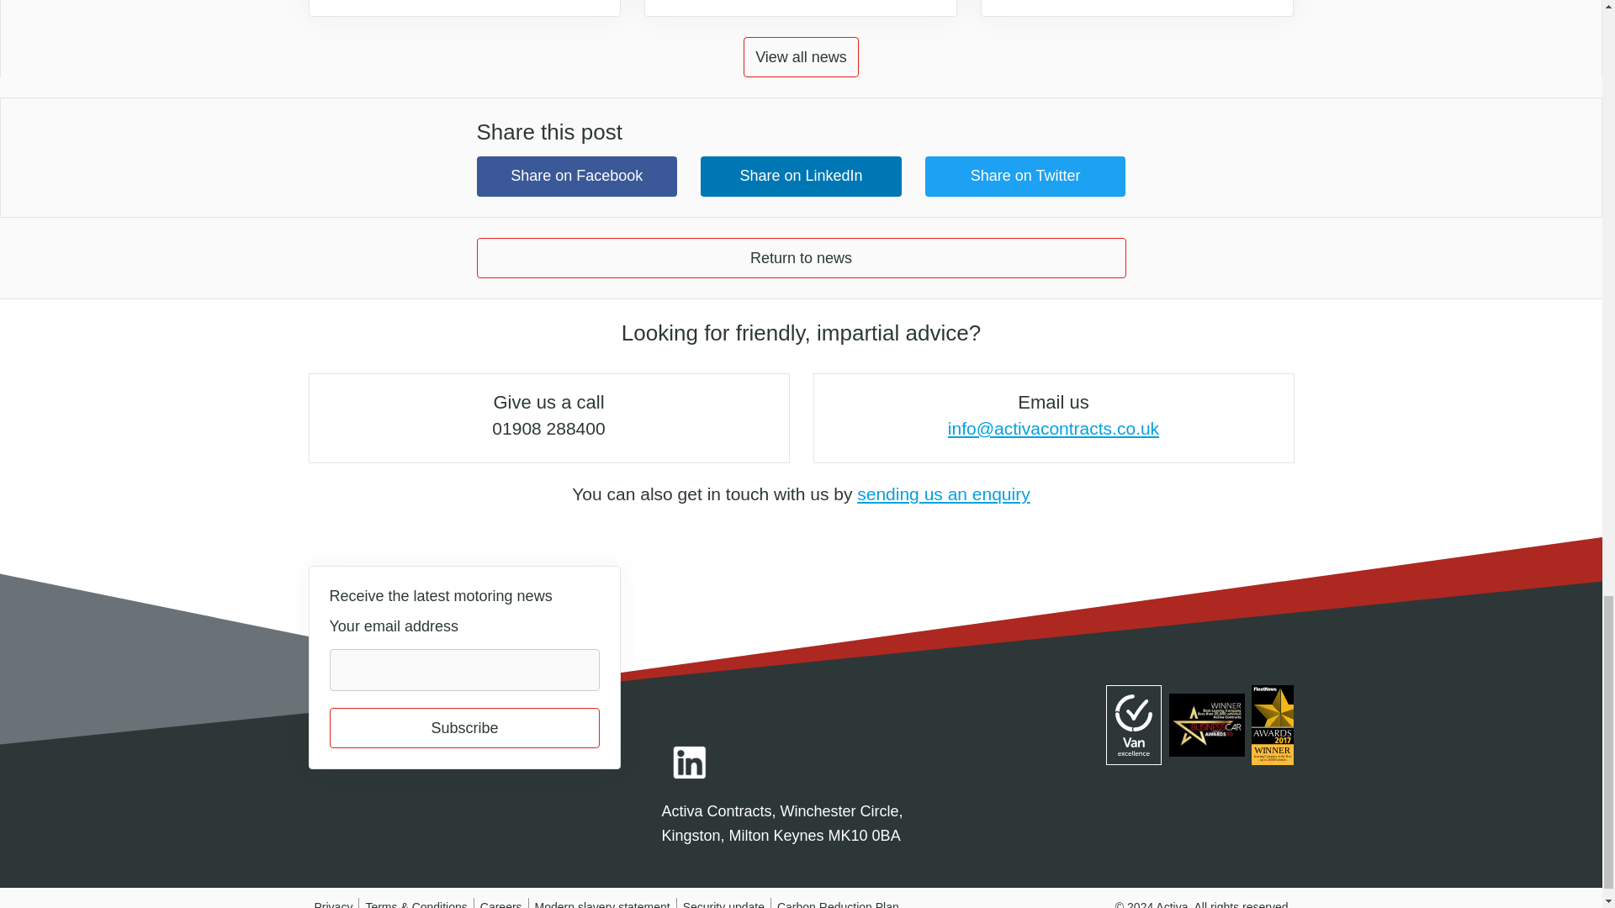  What do you see at coordinates (801, 177) in the screenshot?
I see `Share on LinkedIn` at bounding box center [801, 177].